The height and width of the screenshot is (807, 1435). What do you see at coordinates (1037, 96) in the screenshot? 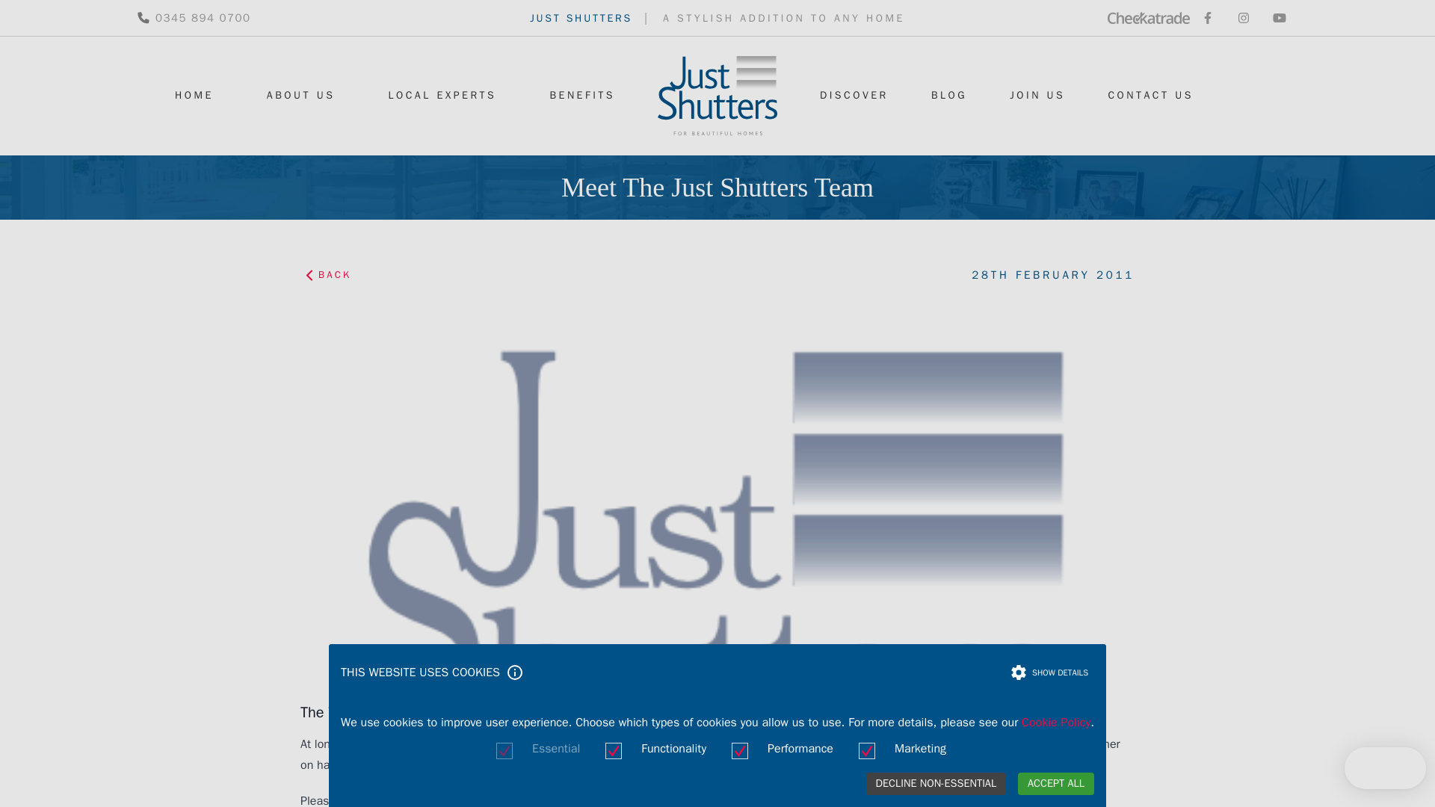
I see `JOIN US` at bounding box center [1037, 96].